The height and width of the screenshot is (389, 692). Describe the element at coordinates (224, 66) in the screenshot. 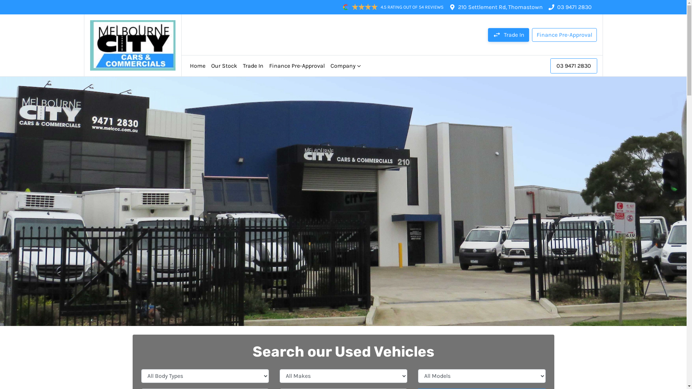

I see `Our Stock` at that location.